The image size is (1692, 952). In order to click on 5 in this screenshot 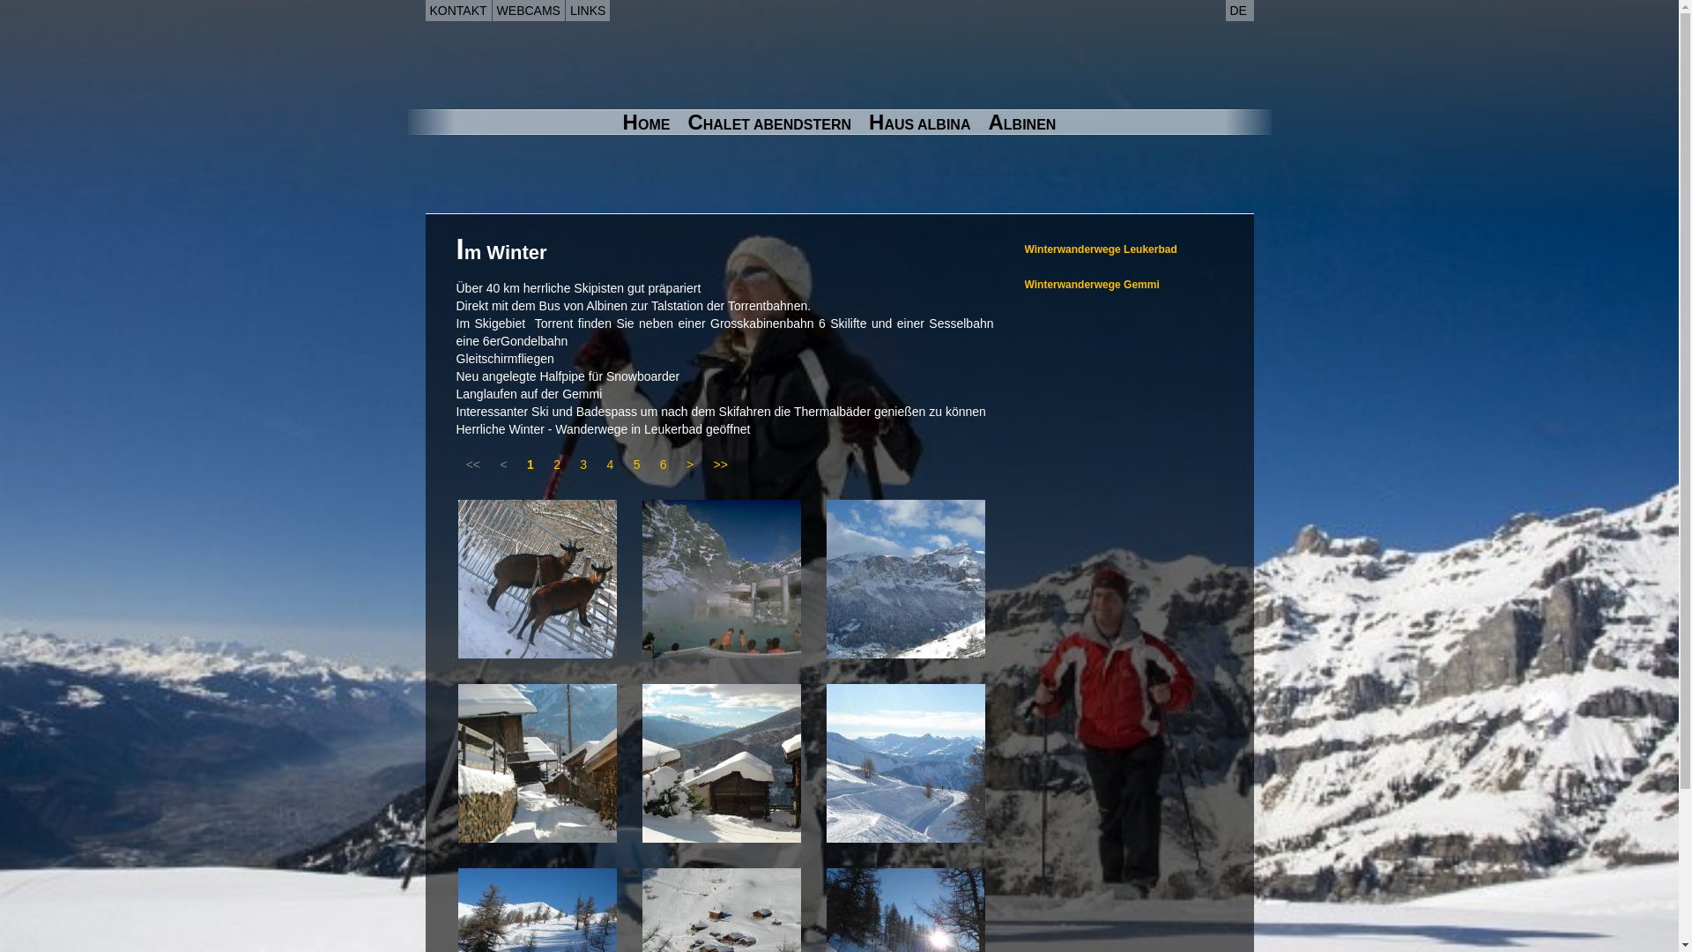, I will do `click(636, 464)`.